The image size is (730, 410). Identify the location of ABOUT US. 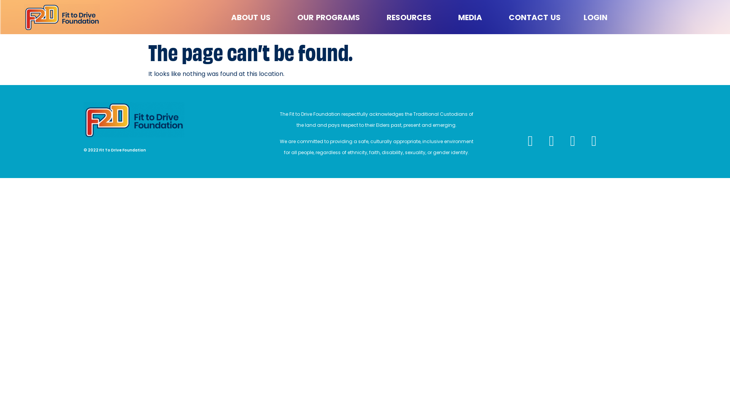
(253, 17).